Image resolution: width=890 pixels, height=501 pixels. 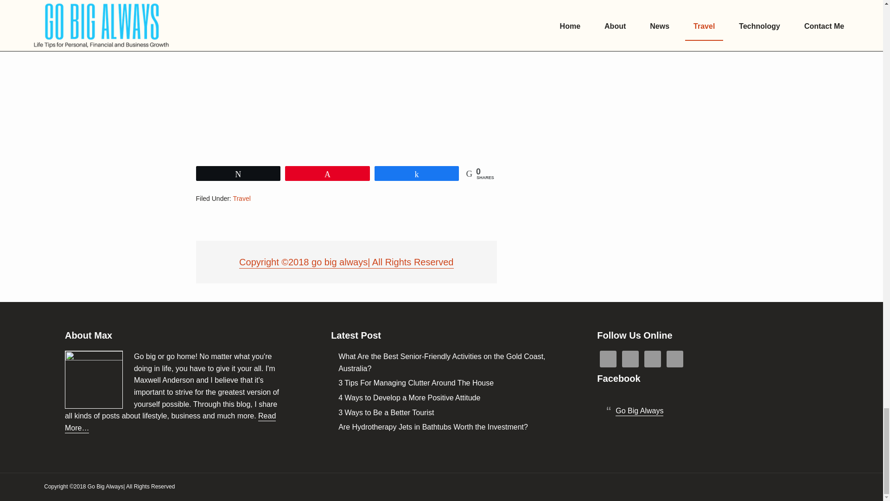 I want to click on 3 Tips For Managing Clutter Around The House, so click(x=416, y=383).